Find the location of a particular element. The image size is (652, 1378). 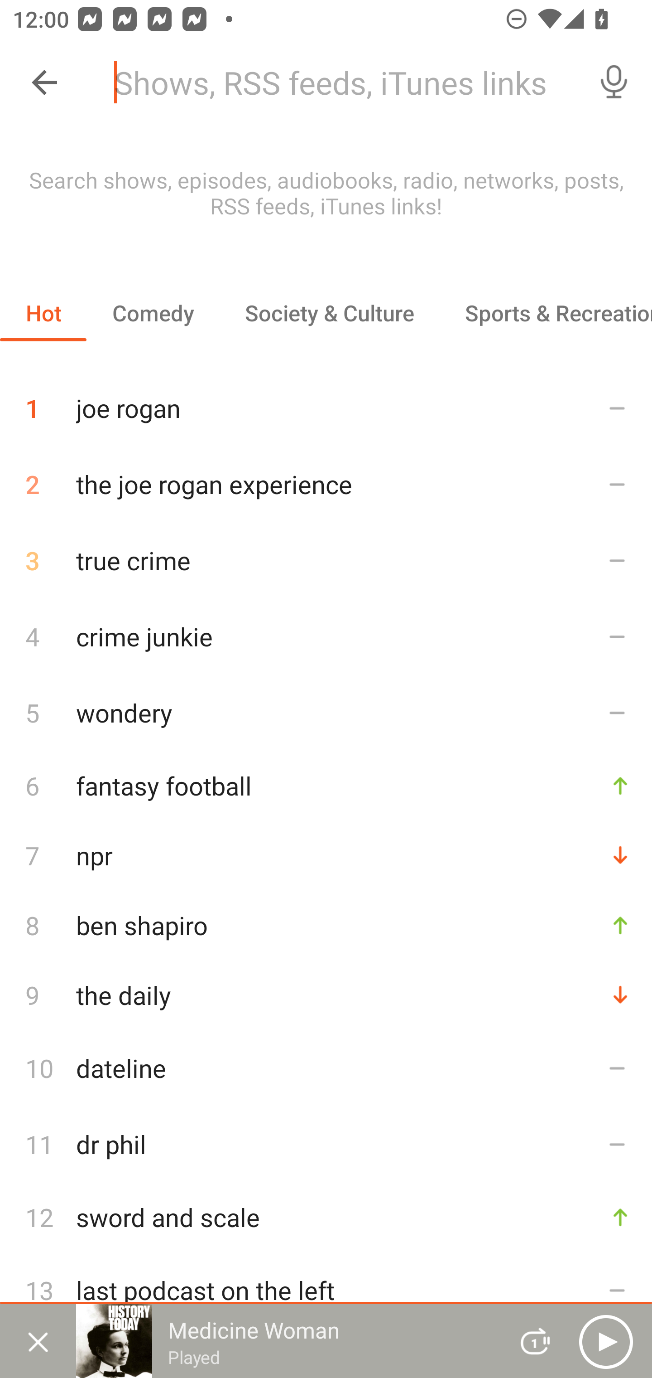

2 the joe rogan experience is located at coordinates (326, 484).